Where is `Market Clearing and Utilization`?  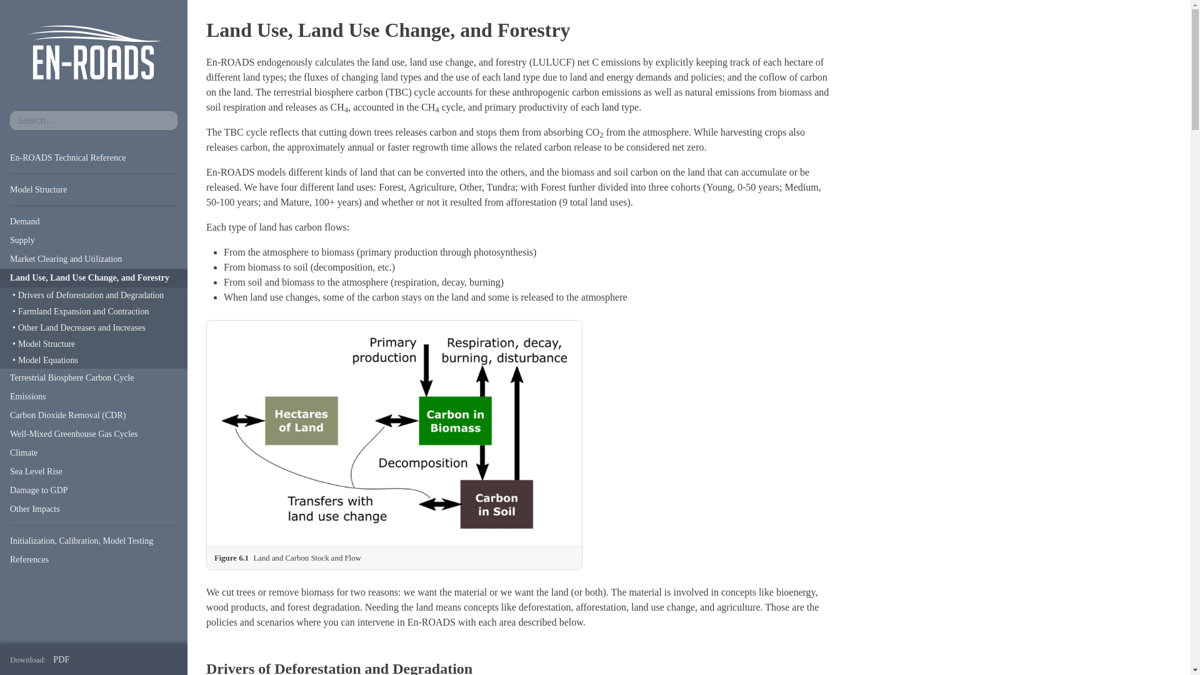
Market Clearing and Utilization is located at coordinates (94, 259).